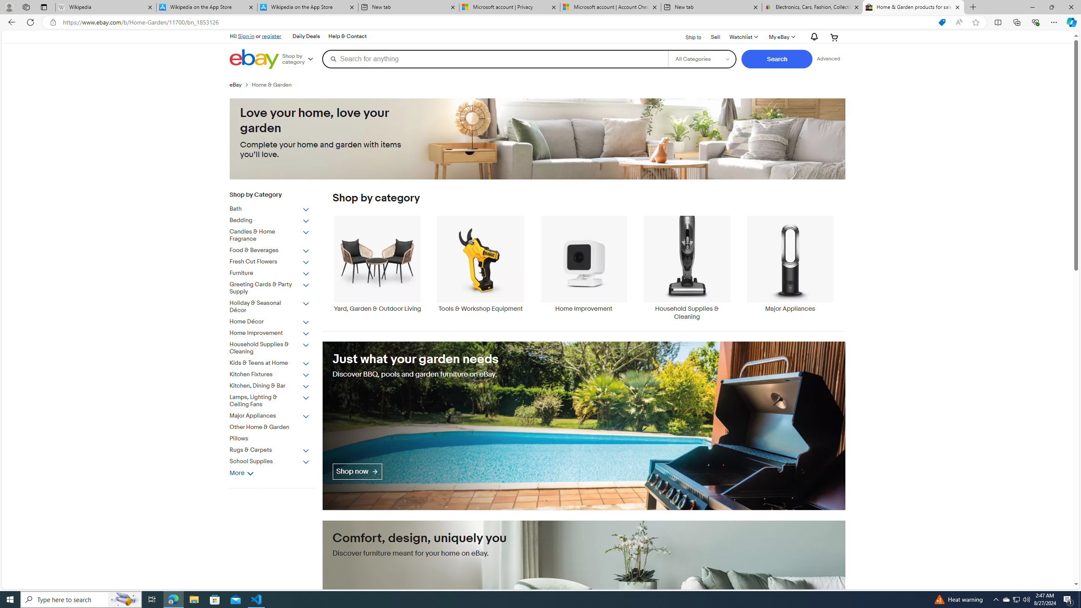 The width and height of the screenshot is (1081, 608). Describe the element at coordinates (584, 264) in the screenshot. I see `Home Improvement` at that location.